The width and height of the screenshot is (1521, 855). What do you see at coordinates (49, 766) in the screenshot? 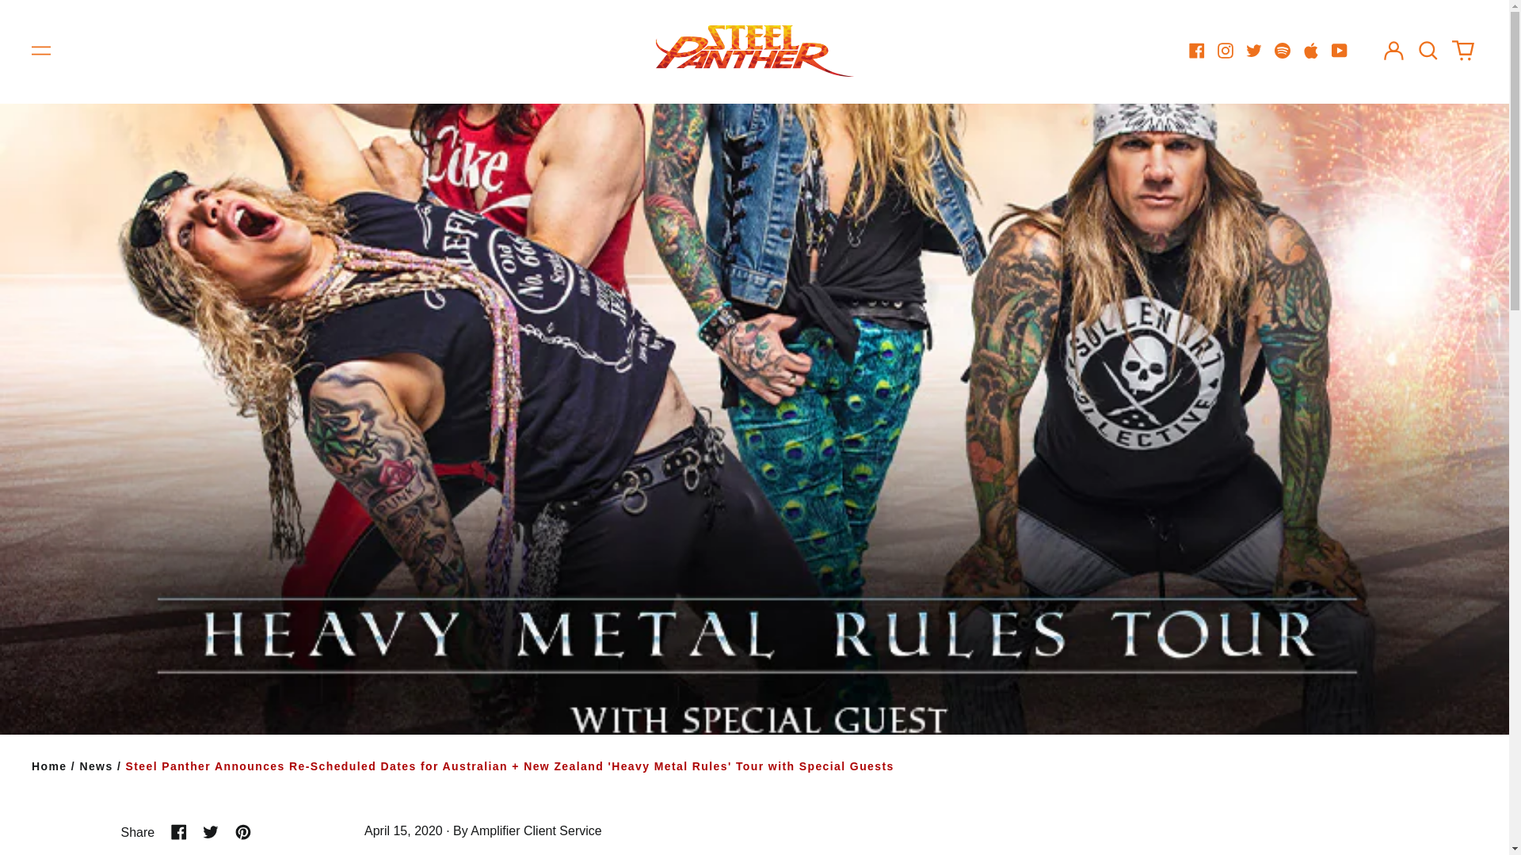
I see `Home` at bounding box center [49, 766].